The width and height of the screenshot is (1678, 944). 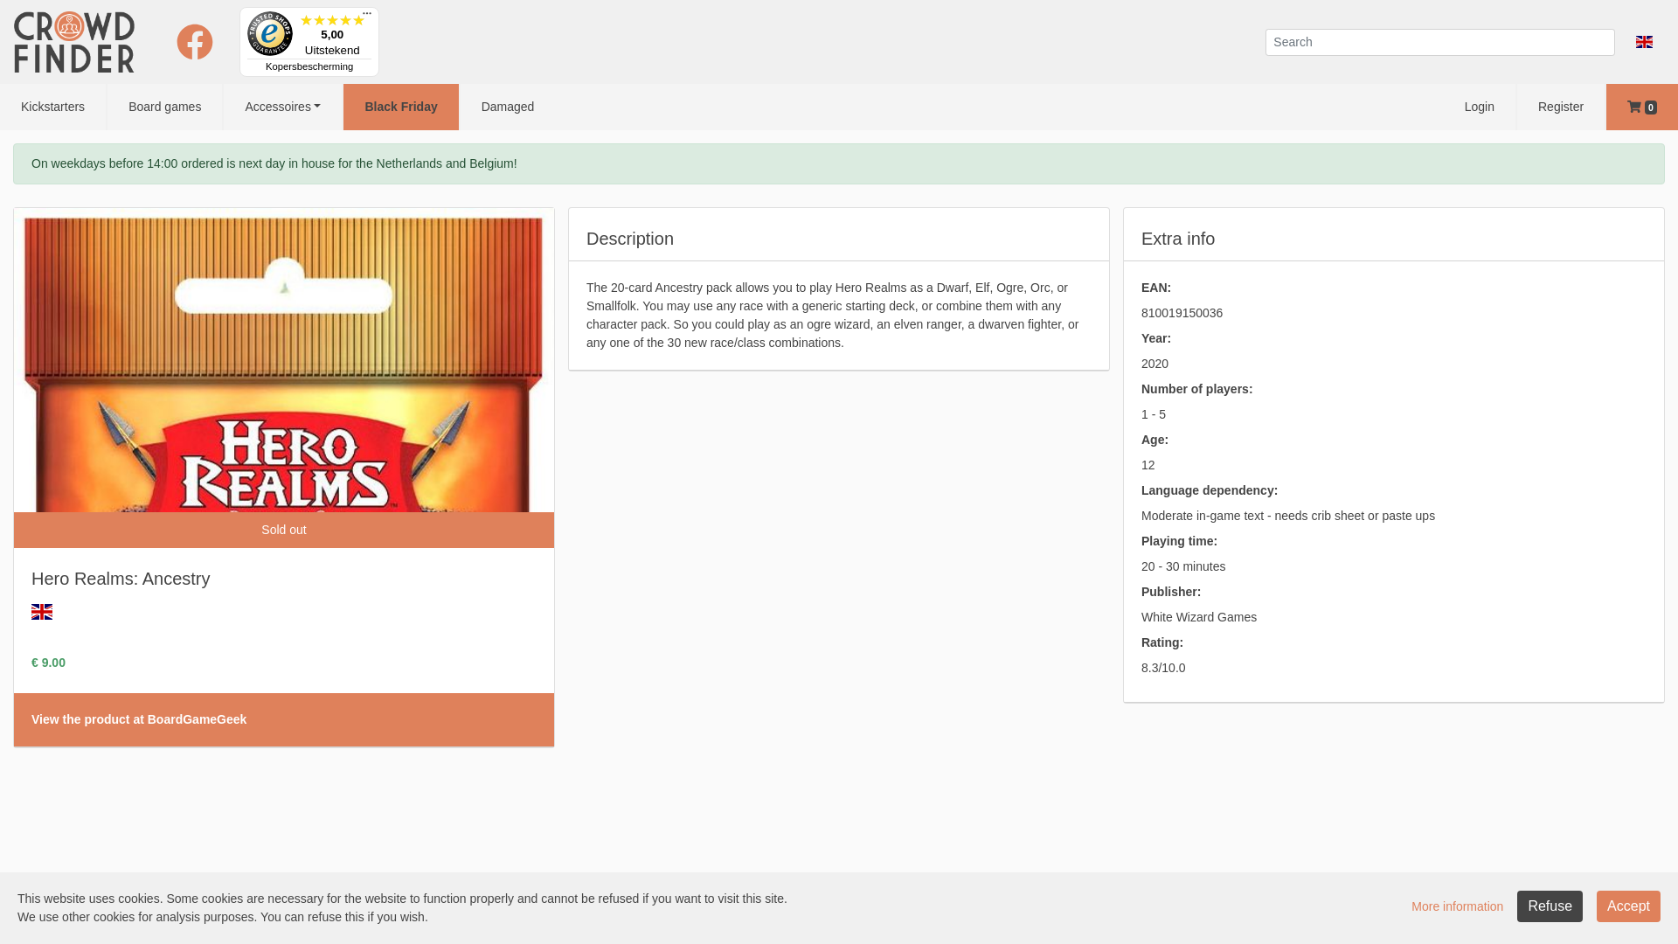 I want to click on Accept, so click(x=1629, y=906).